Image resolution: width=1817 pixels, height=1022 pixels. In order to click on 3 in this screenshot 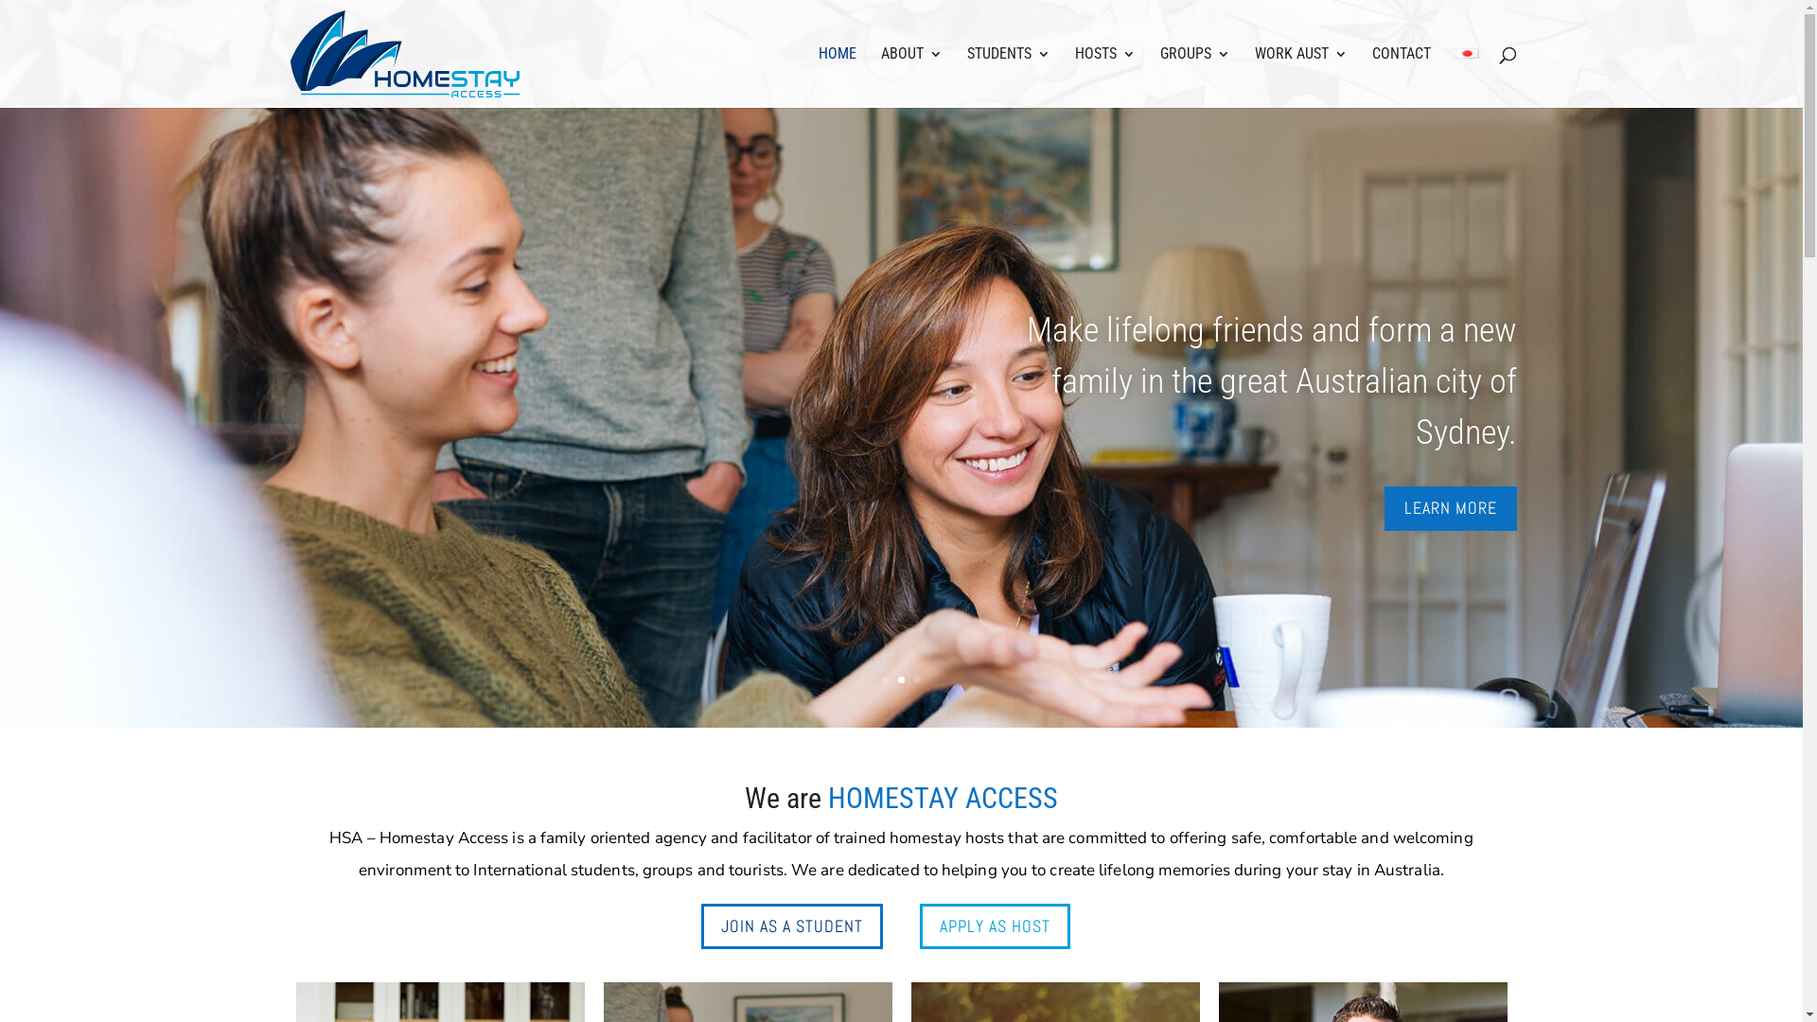, I will do `click(917, 679)`.